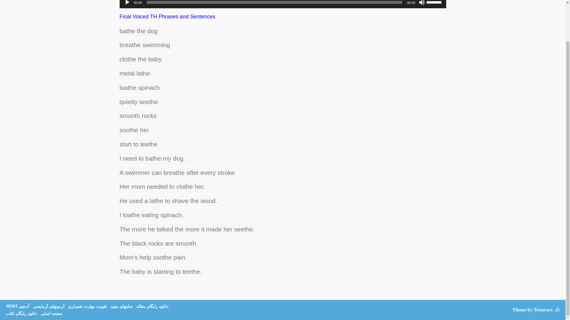 The height and width of the screenshot is (320, 570). I want to click on Play, so click(127, 3).